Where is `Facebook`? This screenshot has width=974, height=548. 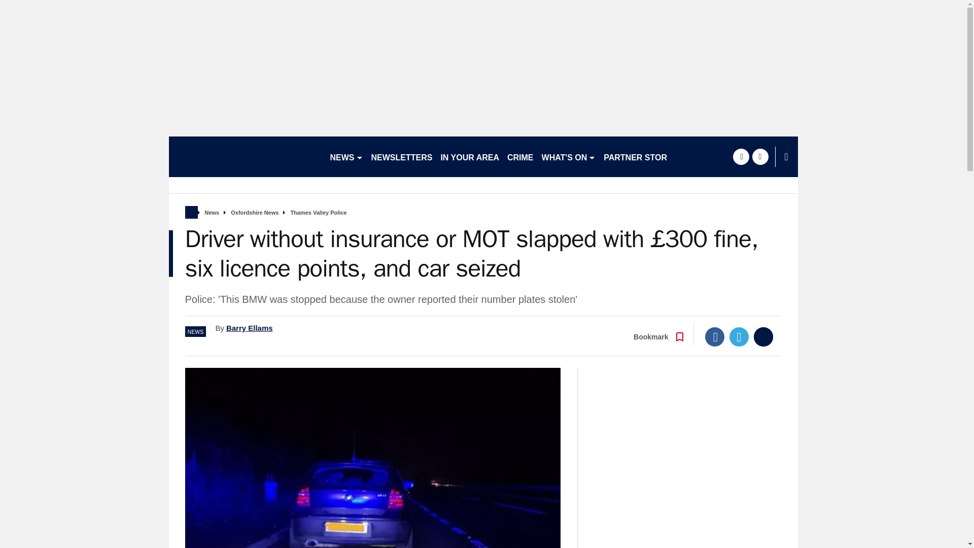 Facebook is located at coordinates (715, 336).